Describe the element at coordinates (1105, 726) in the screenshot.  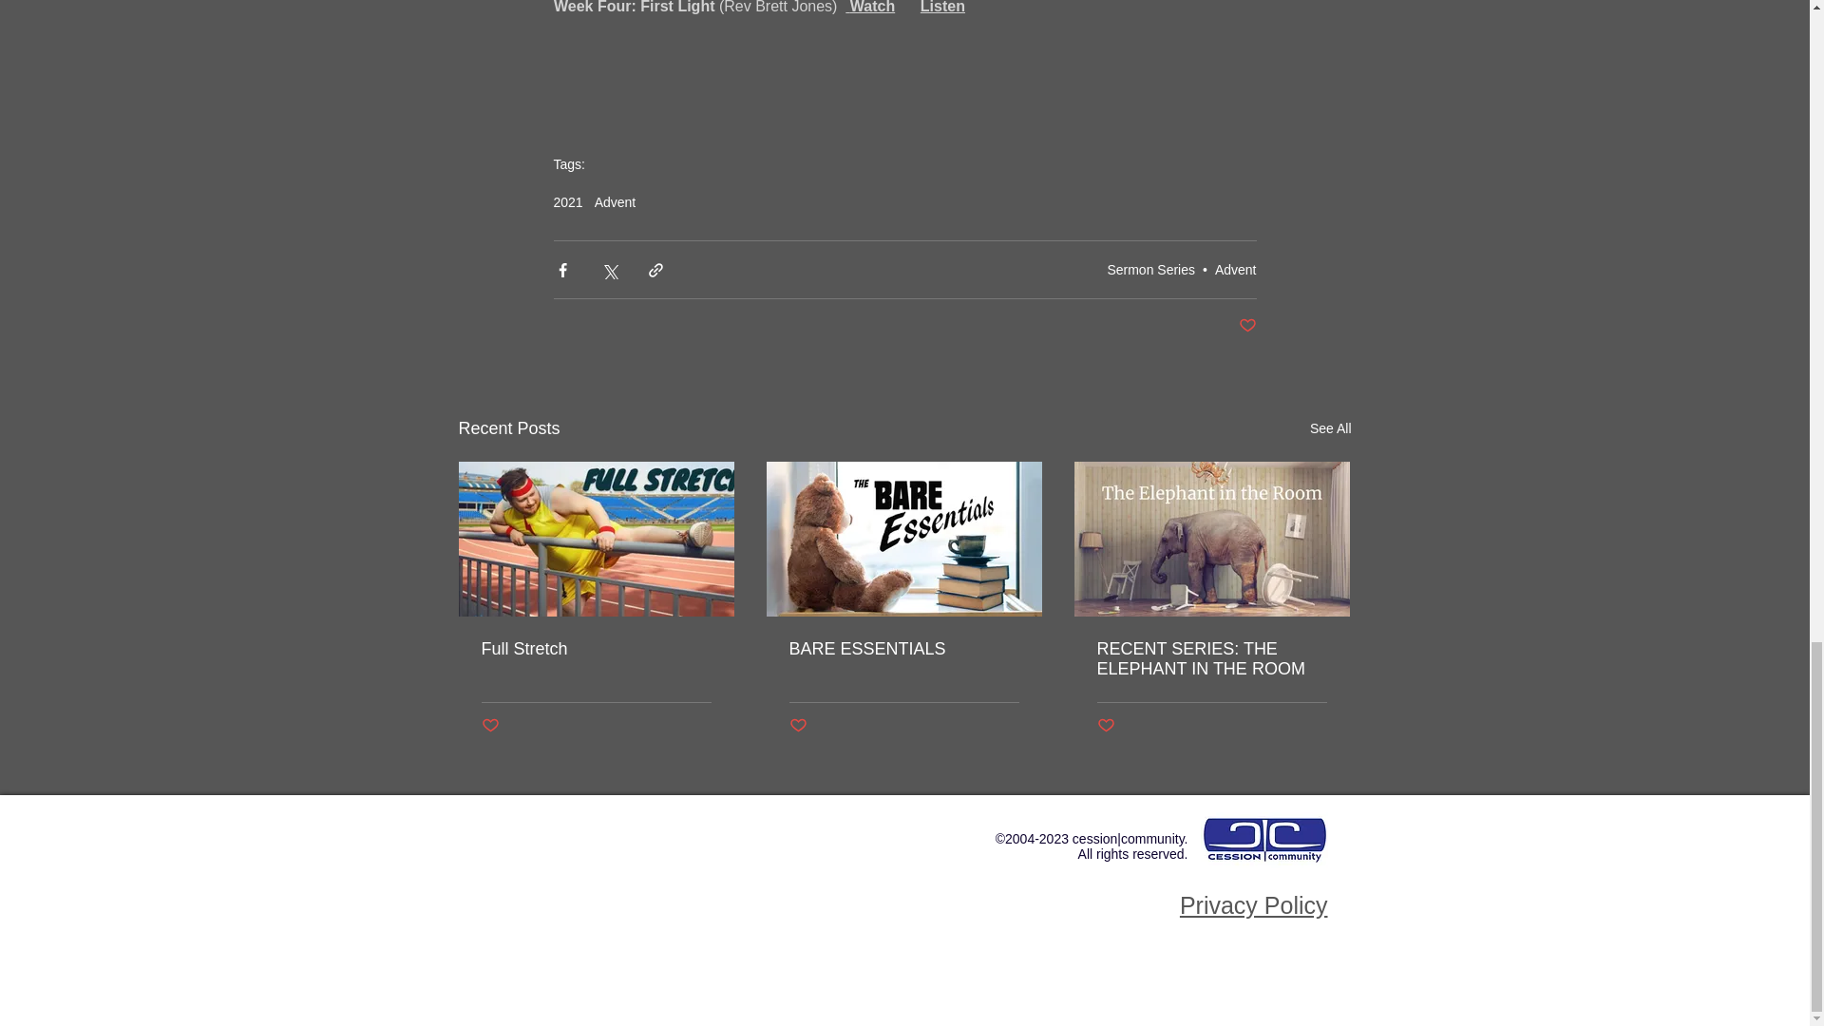
I see `Post not marked as liked` at that location.